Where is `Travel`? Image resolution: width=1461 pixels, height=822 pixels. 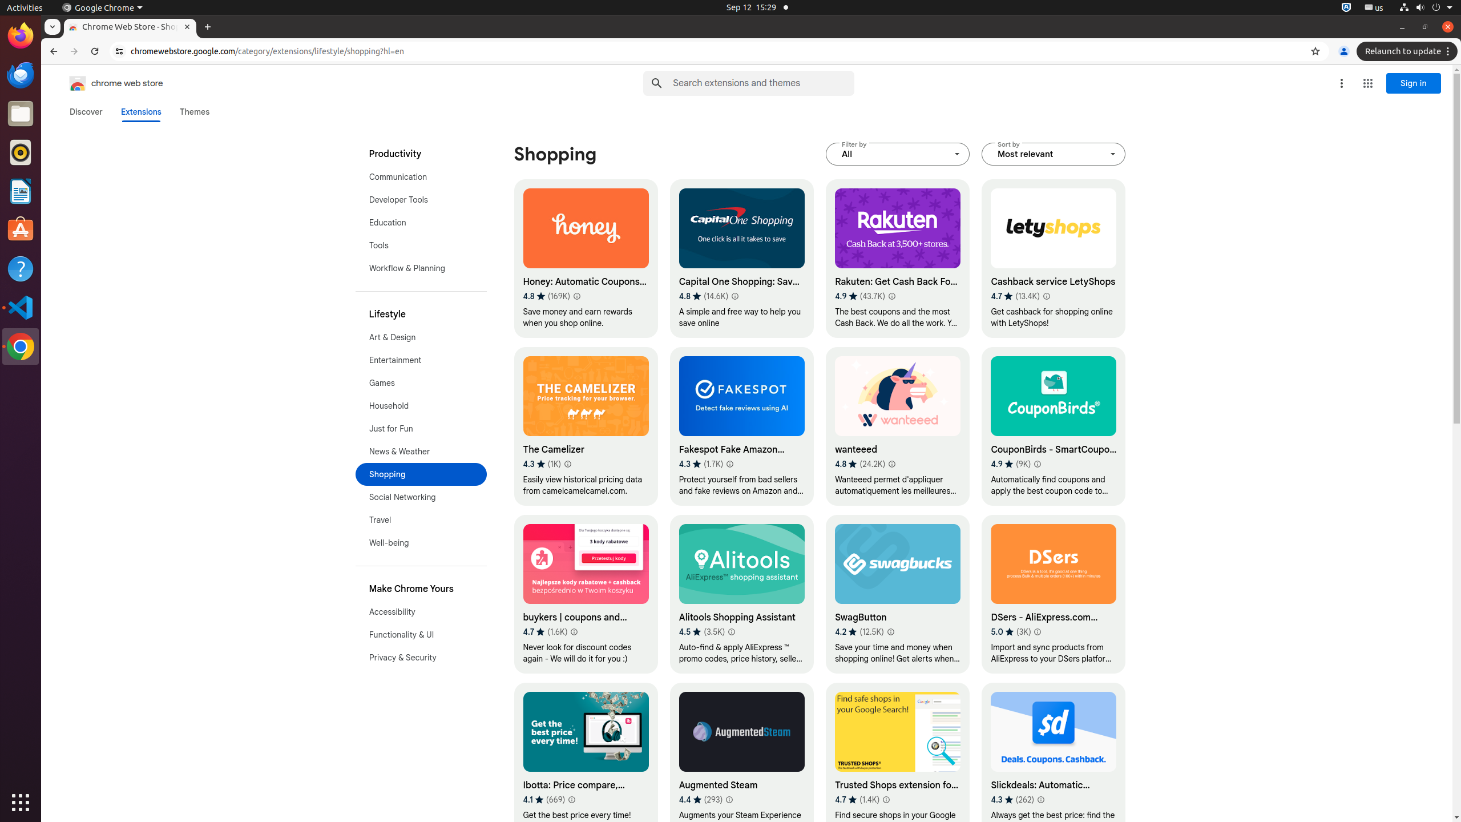
Travel is located at coordinates (421, 520).